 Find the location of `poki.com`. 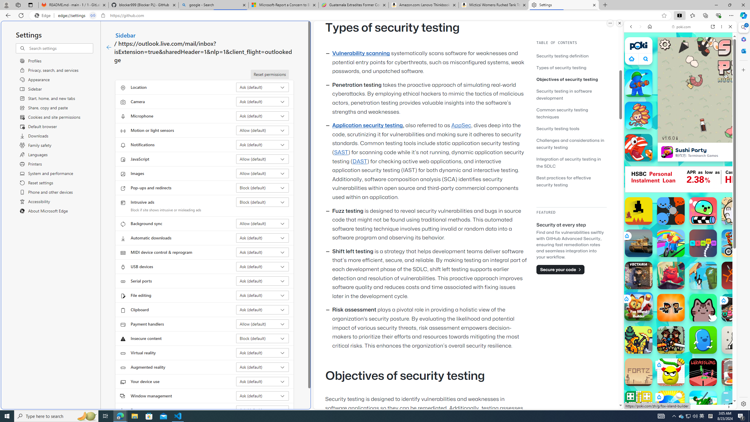

poki.com is located at coordinates (681, 27).